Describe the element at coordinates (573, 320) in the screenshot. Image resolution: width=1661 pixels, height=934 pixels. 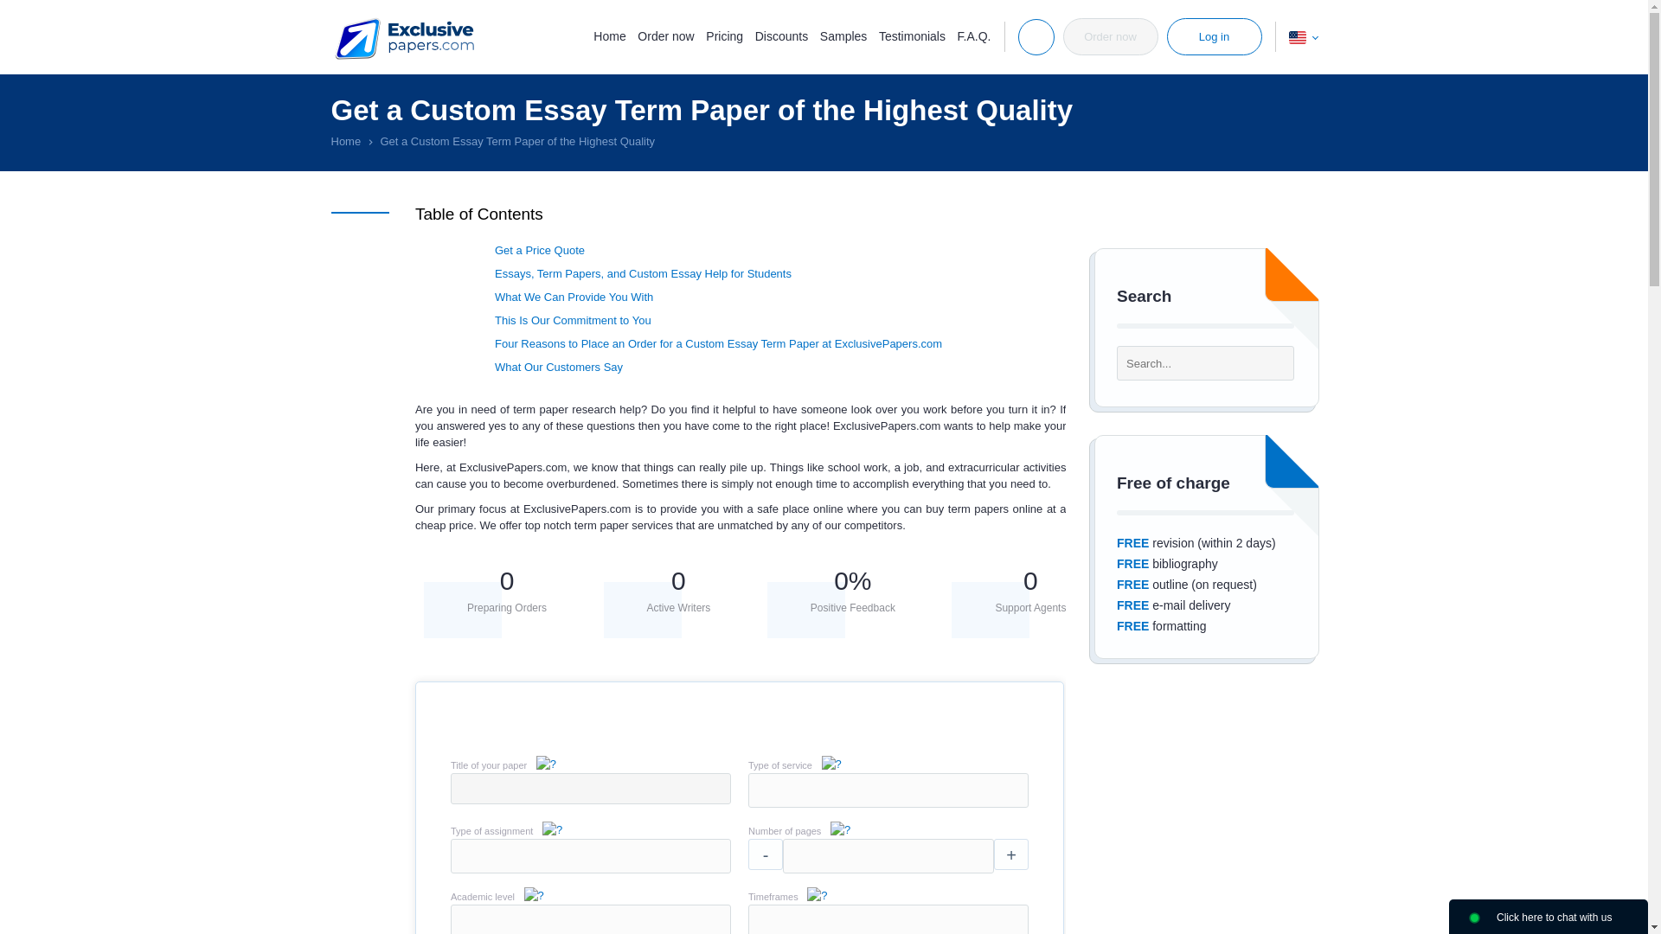
I see `This Is Our Commitment to You` at that location.